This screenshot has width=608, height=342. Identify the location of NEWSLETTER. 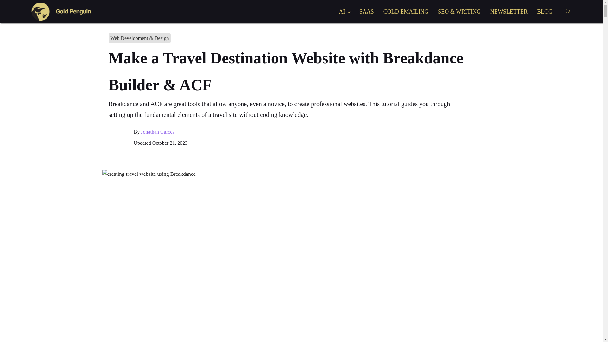
(509, 11).